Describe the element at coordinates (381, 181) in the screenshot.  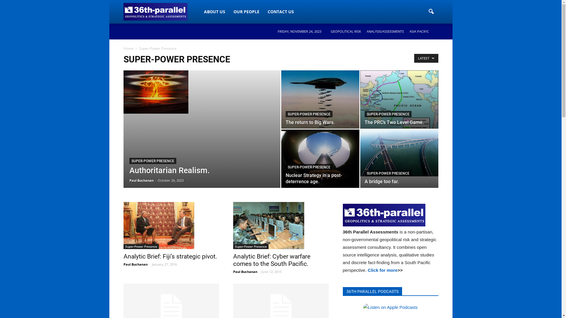
I see `A bridge too far.` at that location.